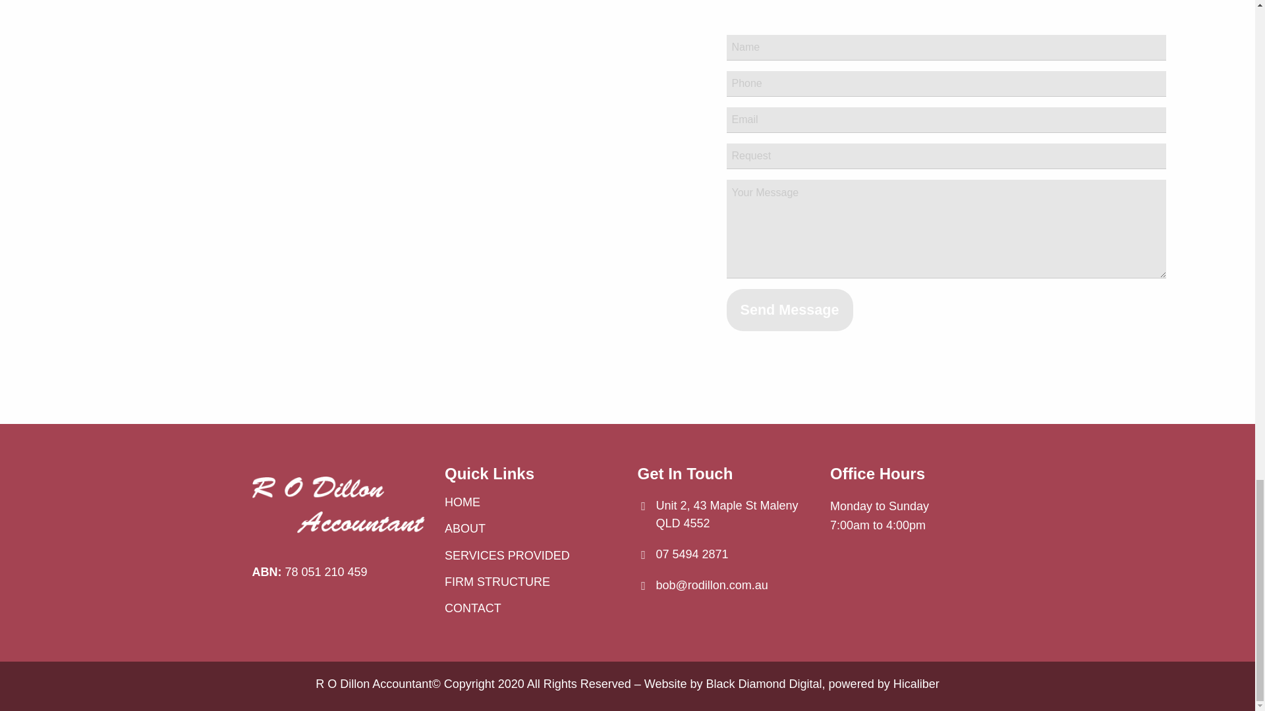 The height and width of the screenshot is (711, 1265). What do you see at coordinates (531, 502) in the screenshot?
I see `HOME` at bounding box center [531, 502].